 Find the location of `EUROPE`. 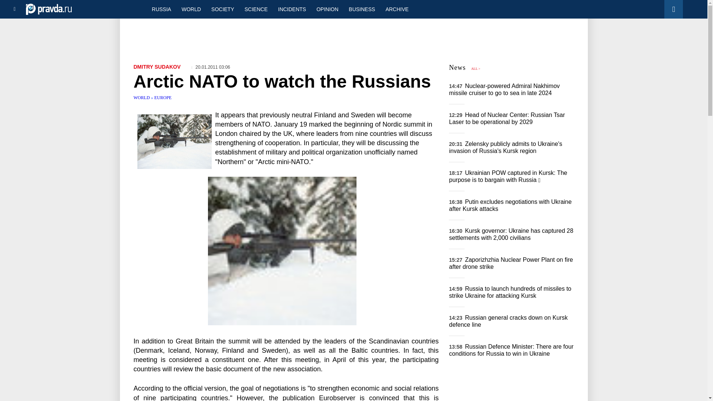

EUROPE is located at coordinates (163, 97).